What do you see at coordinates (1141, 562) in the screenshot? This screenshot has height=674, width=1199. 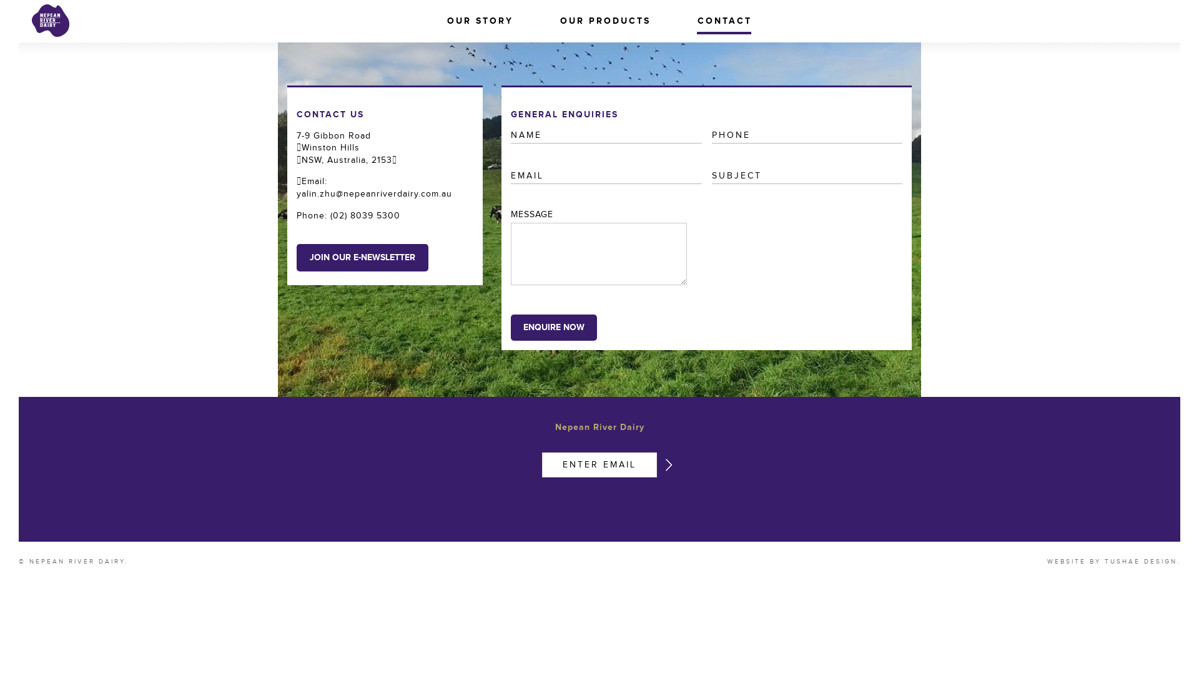 I see `TUSHAE DESIGN` at bounding box center [1141, 562].